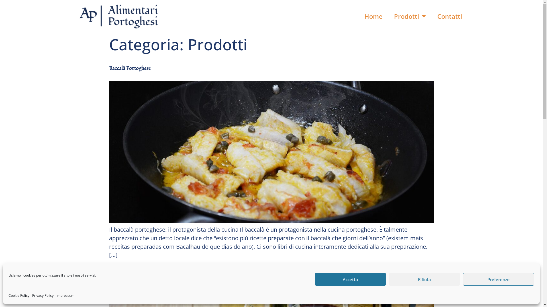 The image size is (547, 307). What do you see at coordinates (410, 16) in the screenshot?
I see `Prodotti` at bounding box center [410, 16].